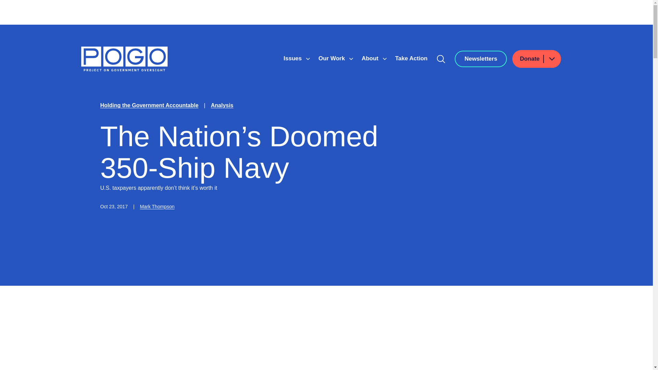  What do you see at coordinates (537, 59) in the screenshot?
I see `Donate` at bounding box center [537, 59].